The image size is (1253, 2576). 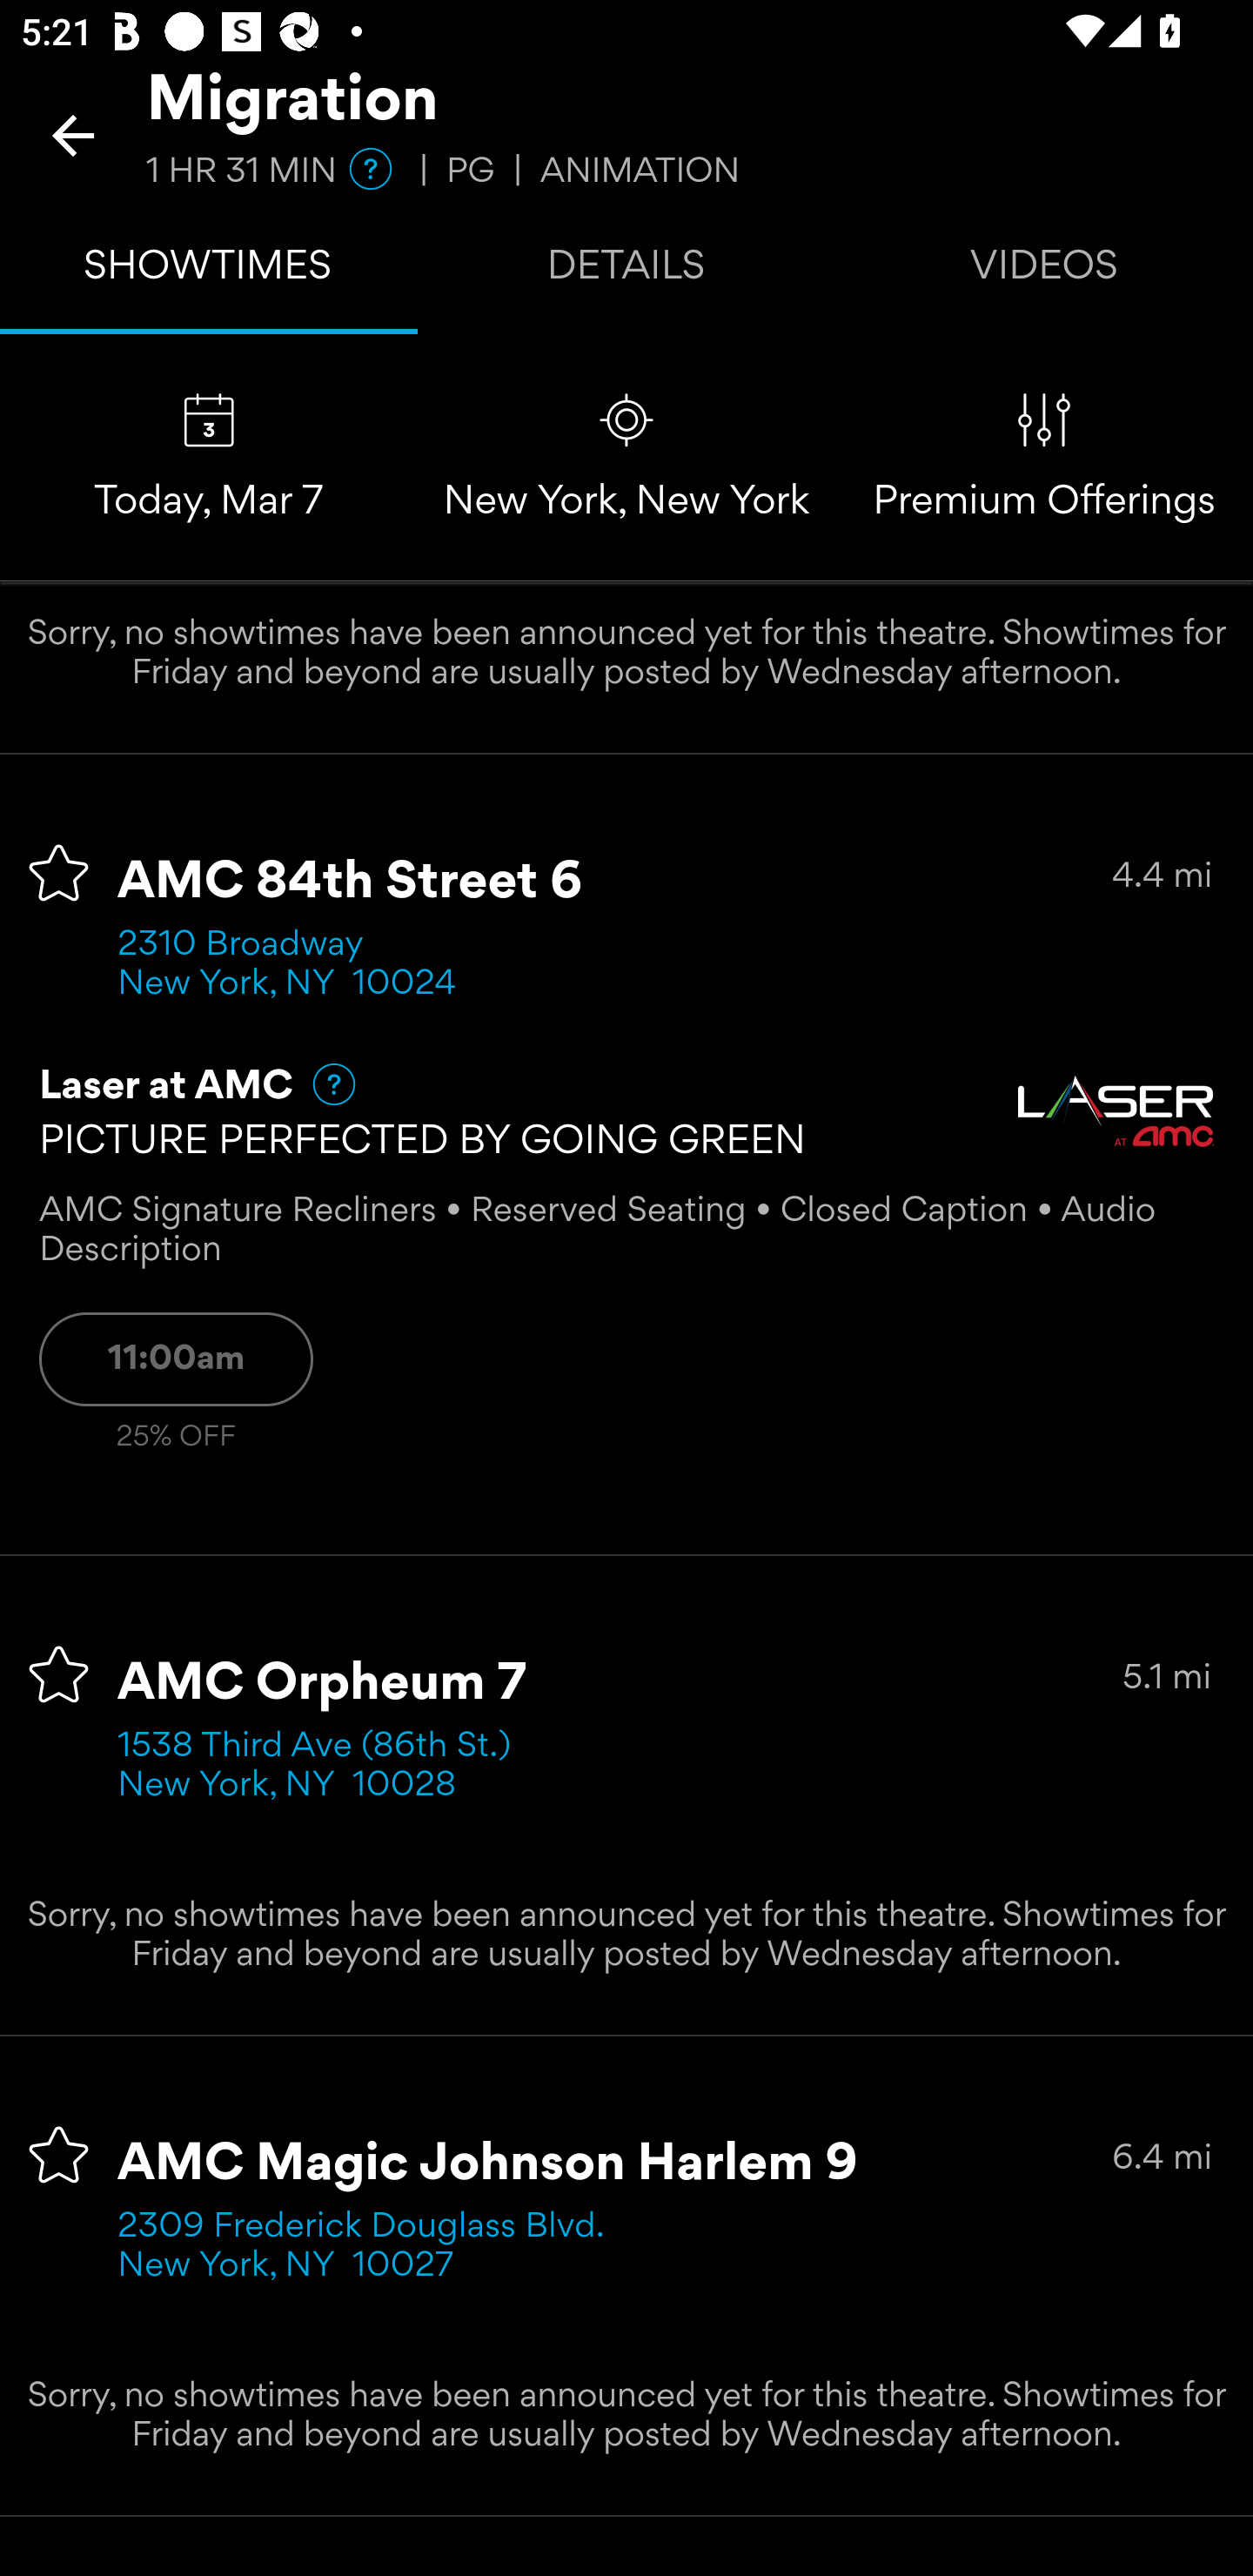 What do you see at coordinates (626, 458) in the screenshot?
I see `Change location
New York, New York` at bounding box center [626, 458].